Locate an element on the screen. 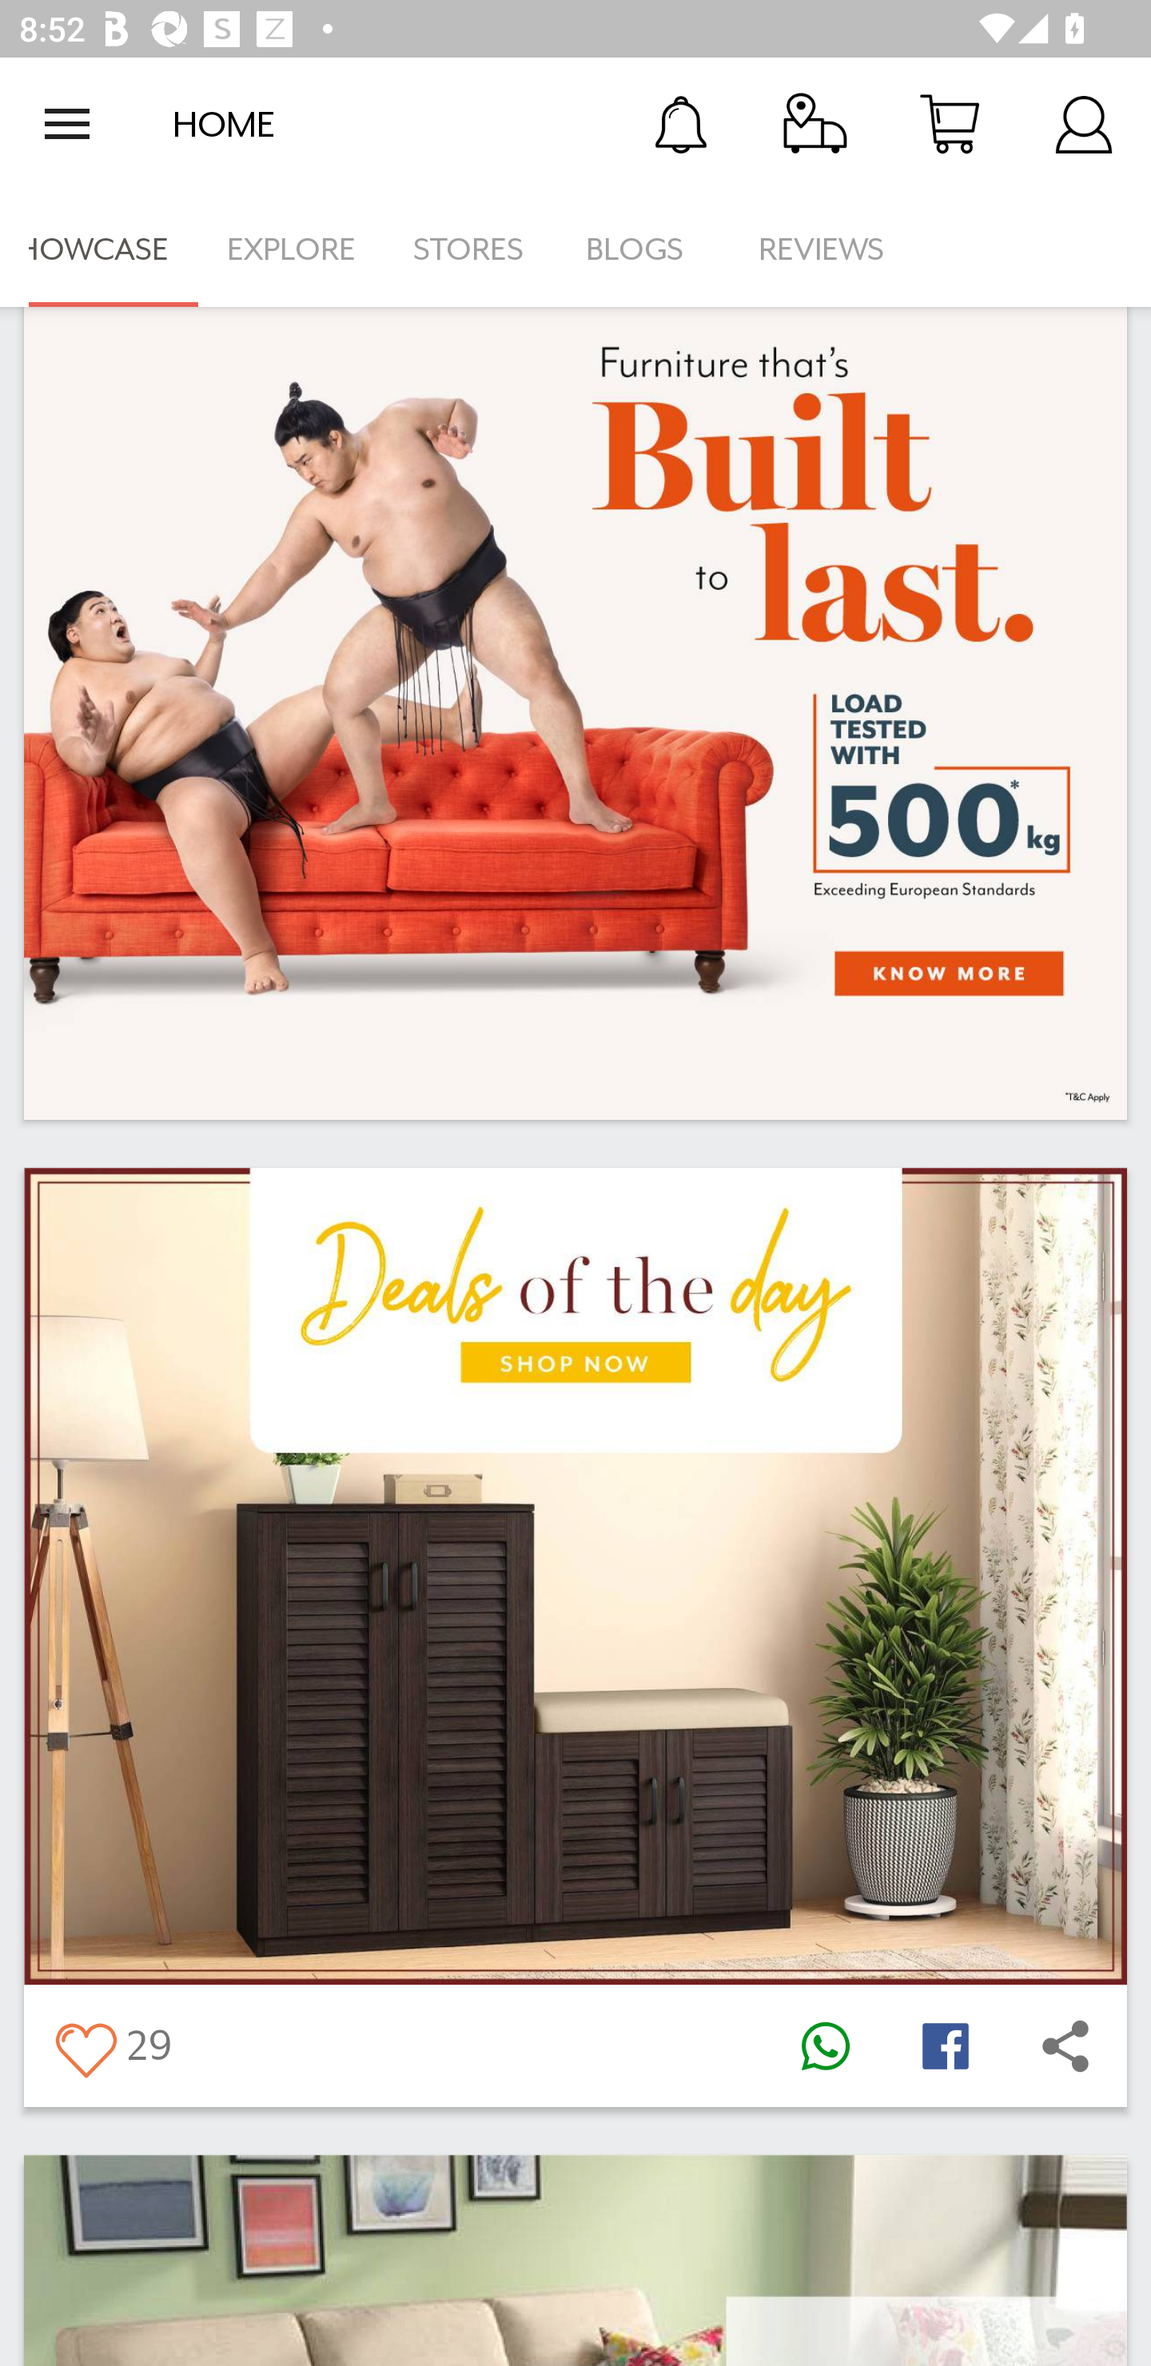 The width and height of the screenshot is (1151, 2366).  is located at coordinates (85, 2045).